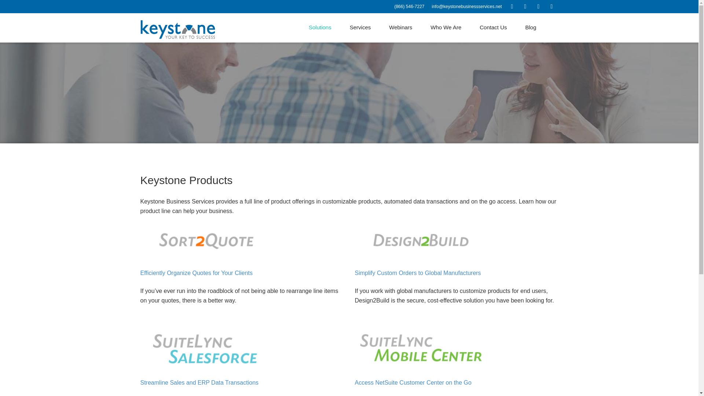 Image resolution: width=704 pixels, height=396 pixels. Describe the element at coordinates (197, 273) in the screenshot. I see `Design2Build` at that location.